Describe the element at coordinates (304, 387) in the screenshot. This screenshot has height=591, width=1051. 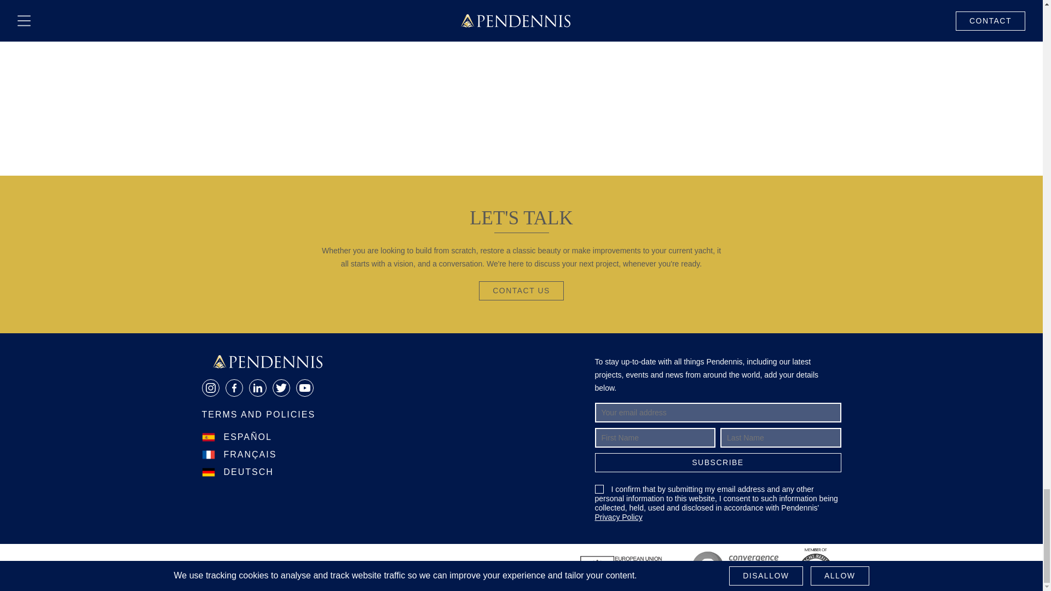
I see `YouTube` at that location.